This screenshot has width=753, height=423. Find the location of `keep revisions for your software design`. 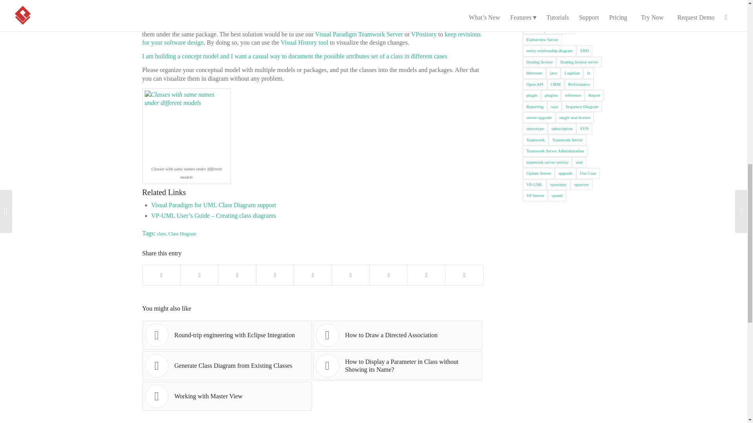

keep revisions for your software design is located at coordinates (311, 38).